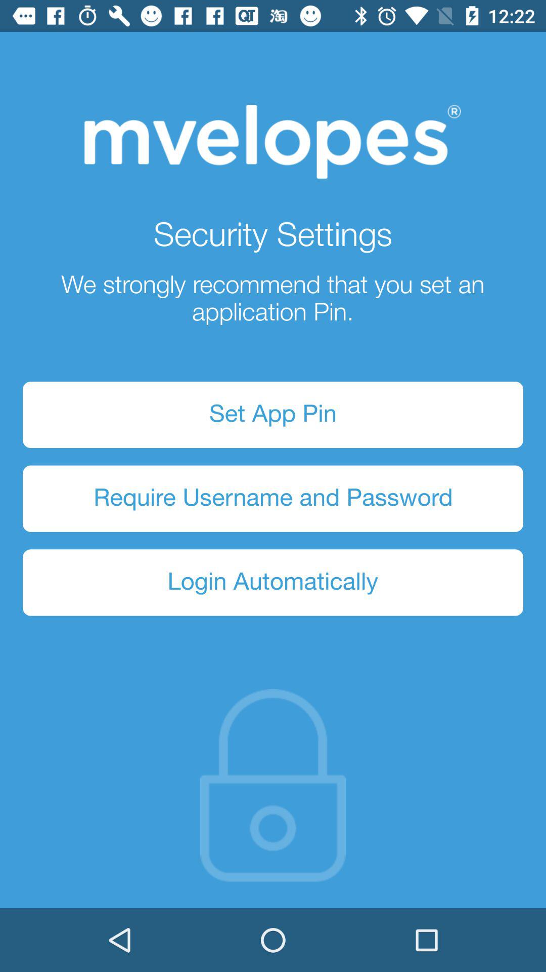 The height and width of the screenshot is (972, 546). I want to click on turn on the require username and, so click(273, 498).